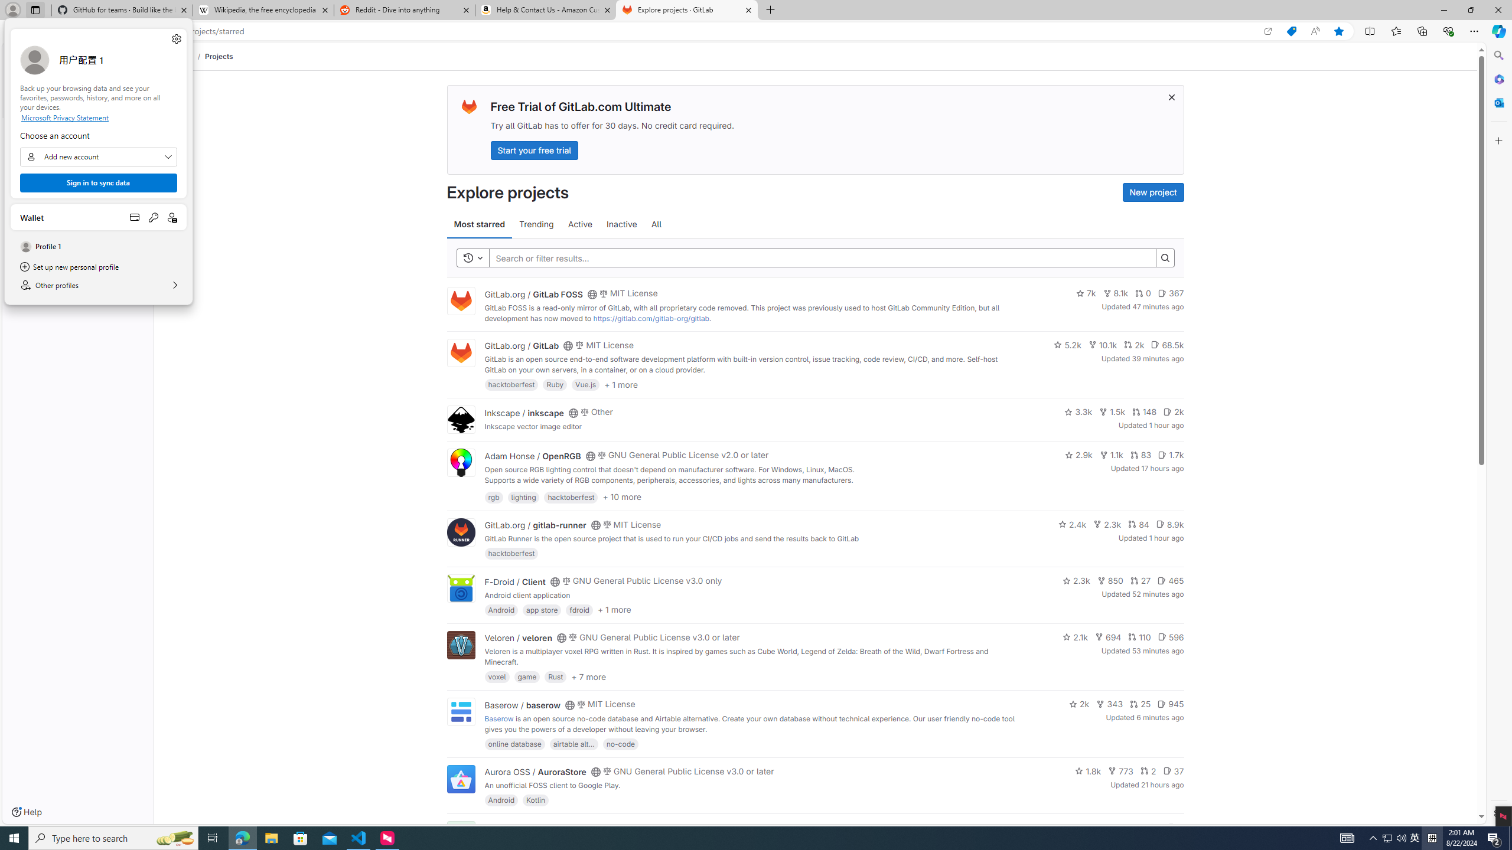  What do you see at coordinates (535, 525) in the screenshot?
I see `GitLab.org / gitlab-runner` at bounding box center [535, 525].